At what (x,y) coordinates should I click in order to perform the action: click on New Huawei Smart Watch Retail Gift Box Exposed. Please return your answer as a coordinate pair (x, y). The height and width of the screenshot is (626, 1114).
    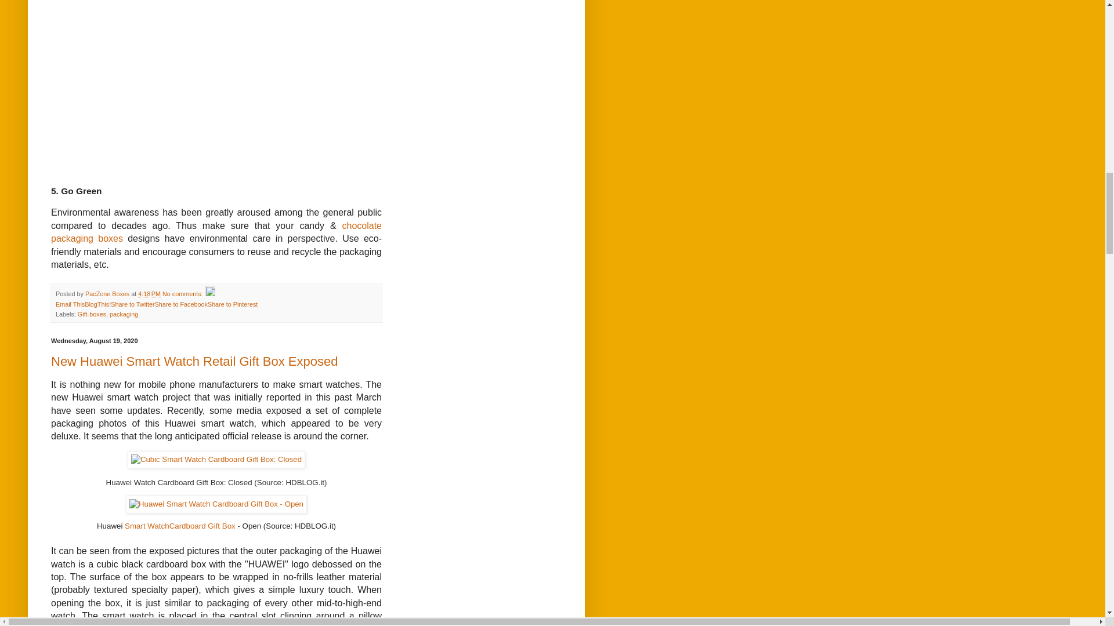
    Looking at the image, I should click on (194, 362).